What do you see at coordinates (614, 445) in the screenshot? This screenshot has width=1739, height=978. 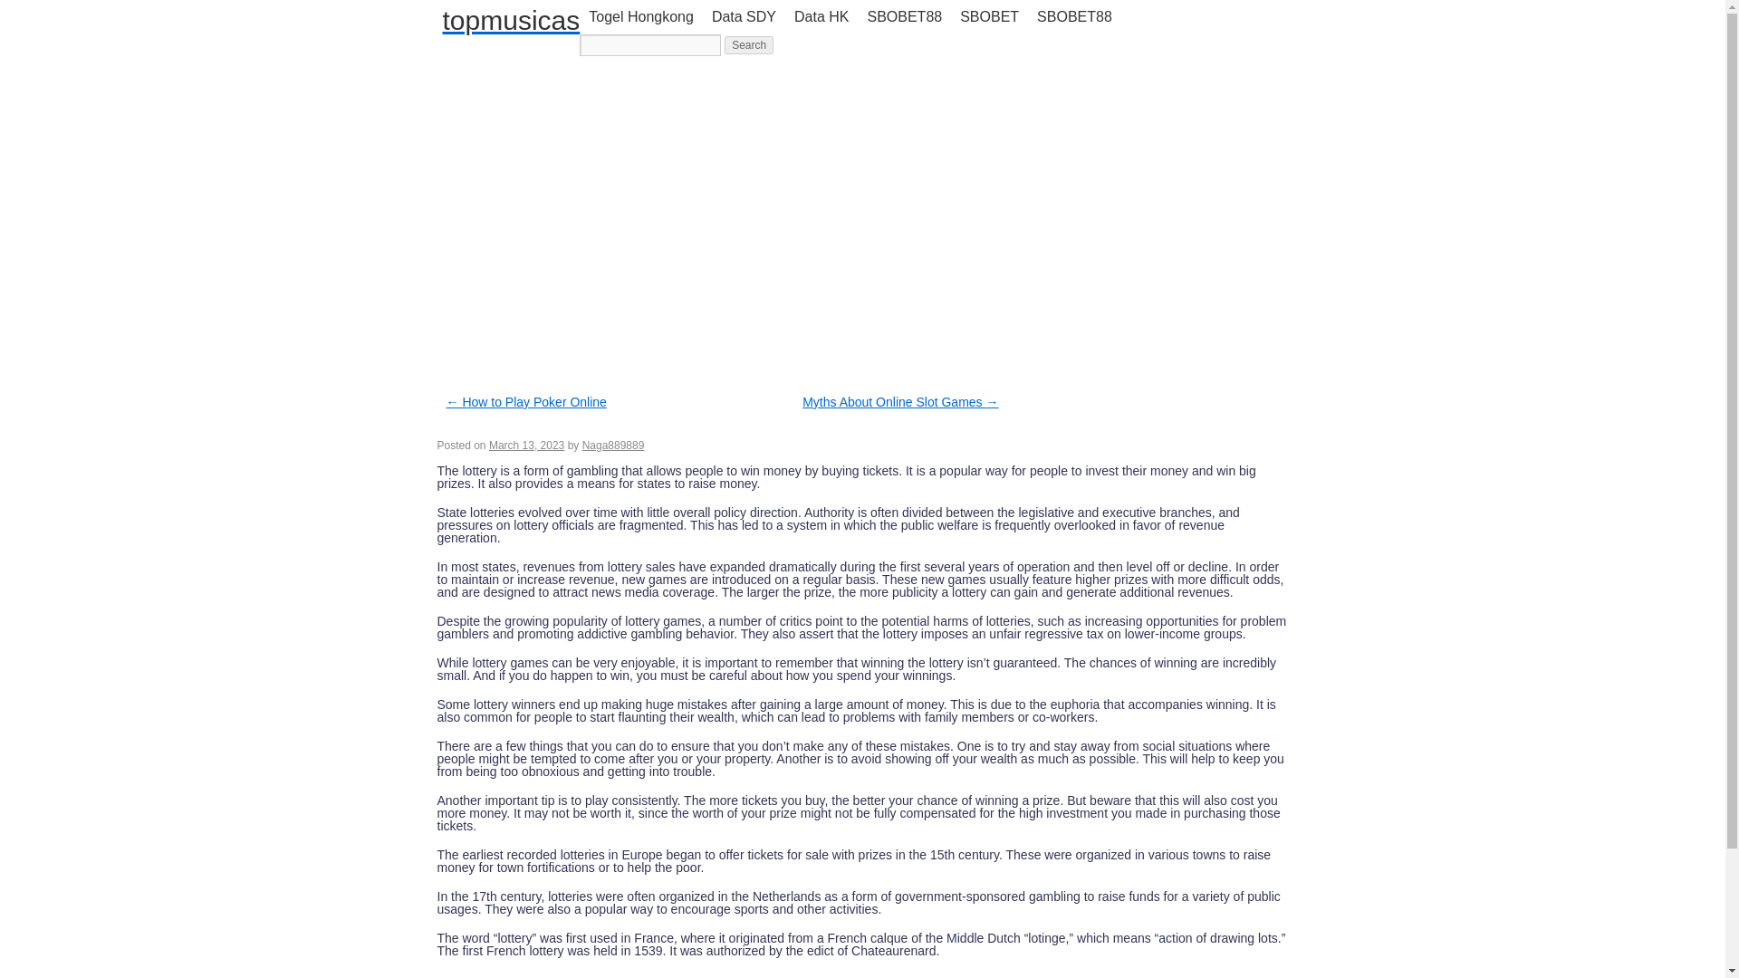 I see `Naga889889` at bounding box center [614, 445].